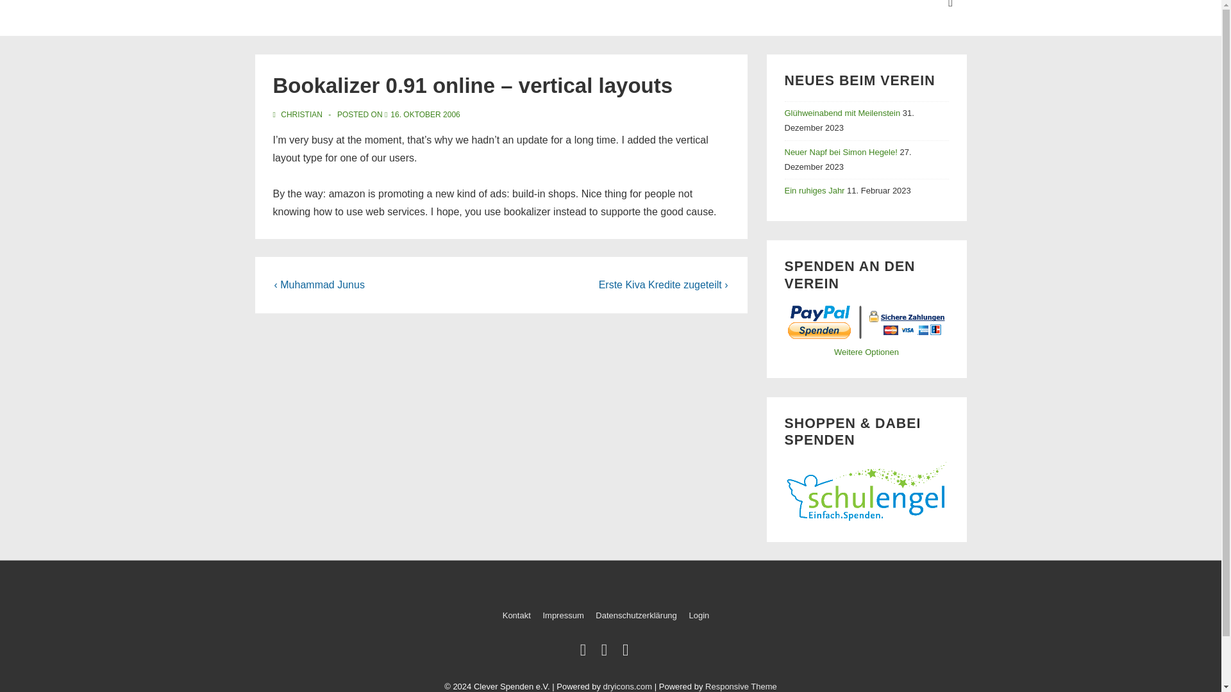 The height and width of the screenshot is (692, 1231). What do you see at coordinates (814, 190) in the screenshot?
I see `Ein ruhiges Jahr` at bounding box center [814, 190].